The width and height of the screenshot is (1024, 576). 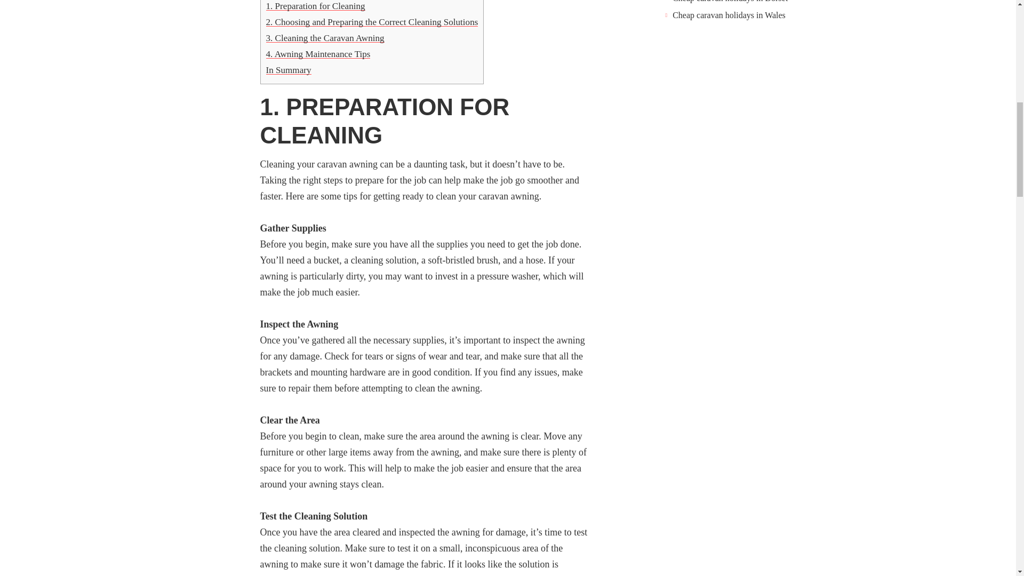 What do you see at coordinates (324, 38) in the screenshot?
I see `3. Cleaning the Caravan Awning` at bounding box center [324, 38].